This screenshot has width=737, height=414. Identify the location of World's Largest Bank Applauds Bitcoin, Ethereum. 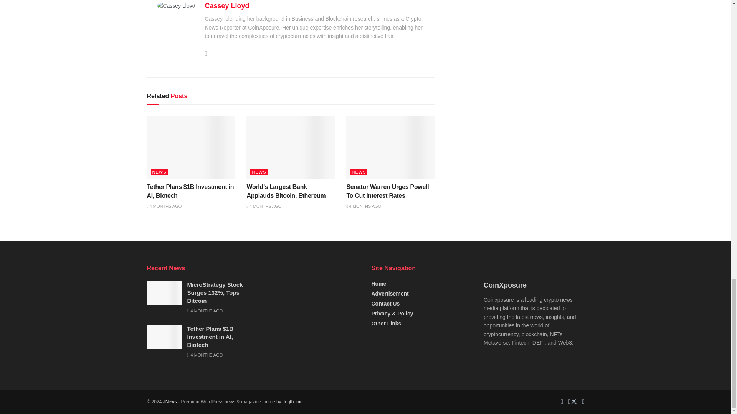
(290, 160).